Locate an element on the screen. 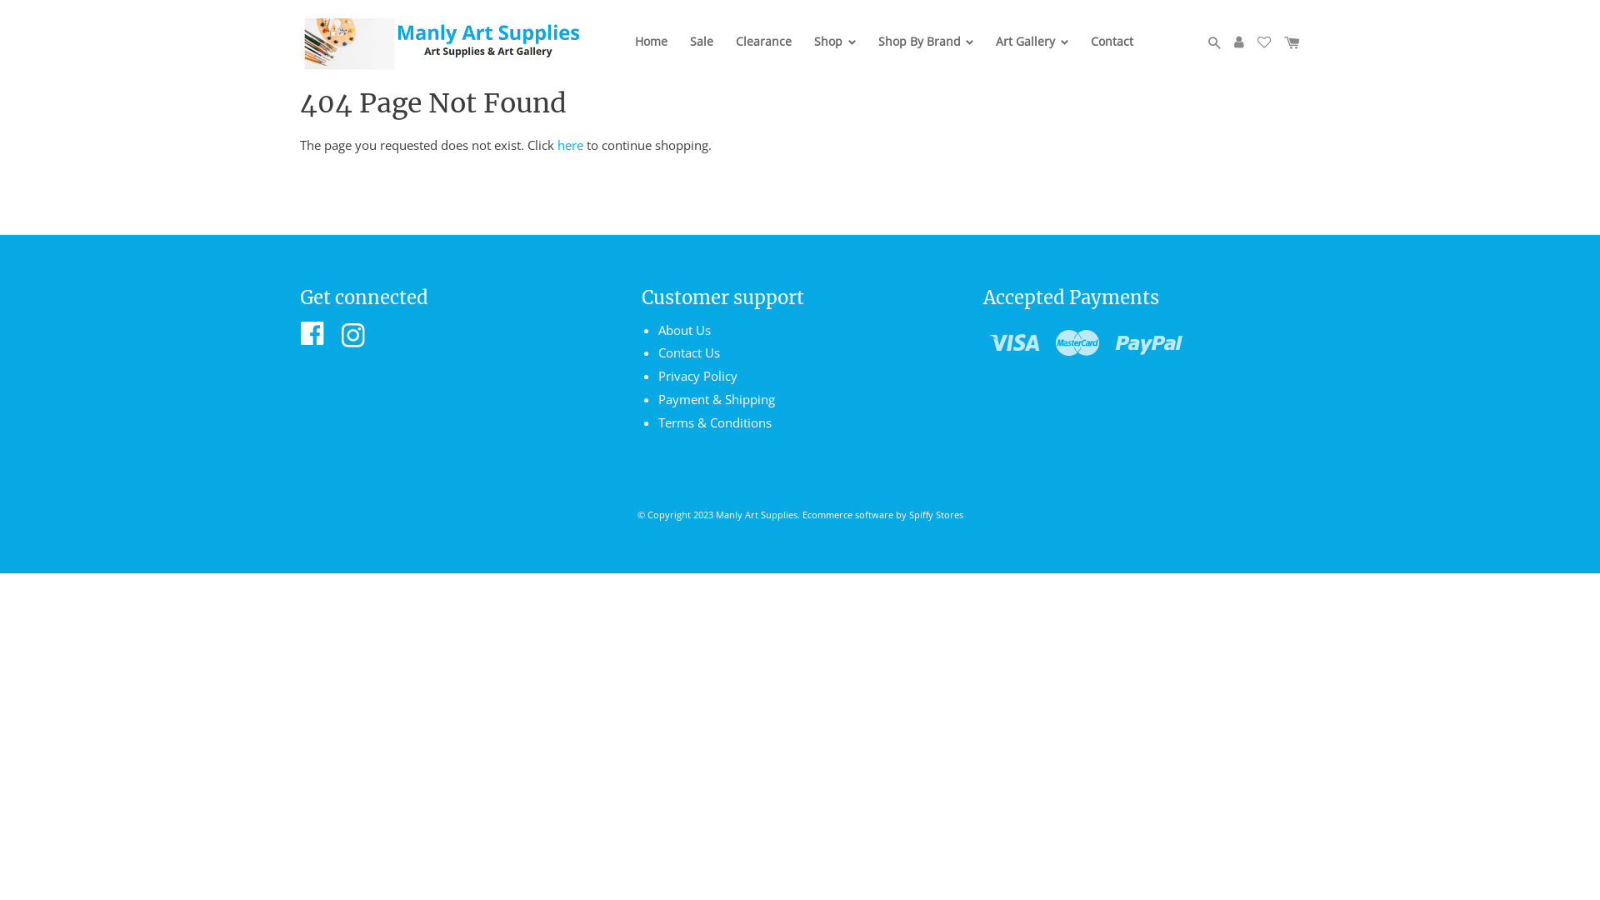 Image resolution: width=1600 pixels, height=900 pixels. Sale is located at coordinates (702, 49).